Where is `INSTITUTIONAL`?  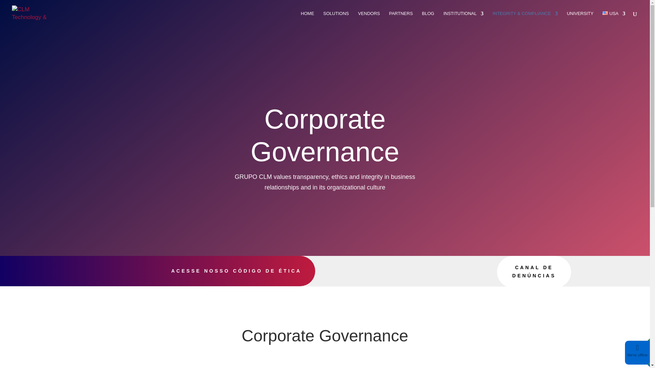 INSTITUTIONAL is located at coordinates (463, 19).